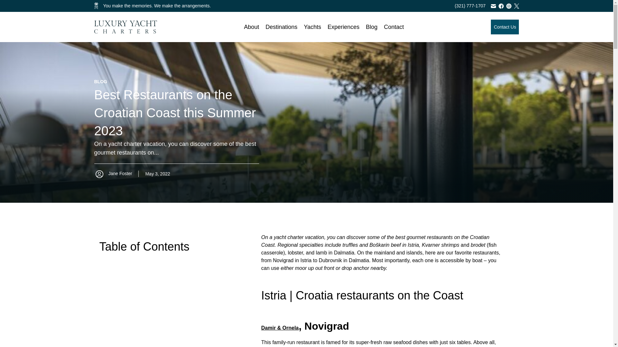  Describe the element at coordinates (493, 5) in the screenshot. I see `email` at that location.